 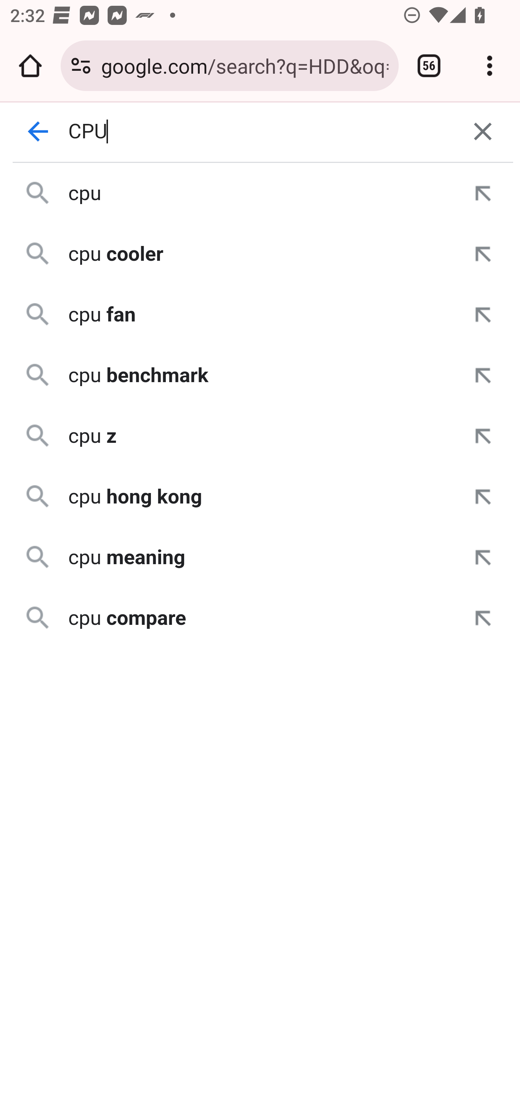 What do you see at coordinates (490, 66) in the screenshot?
I see `Customize and control Google Chrome` at bounding box center [490, 66].